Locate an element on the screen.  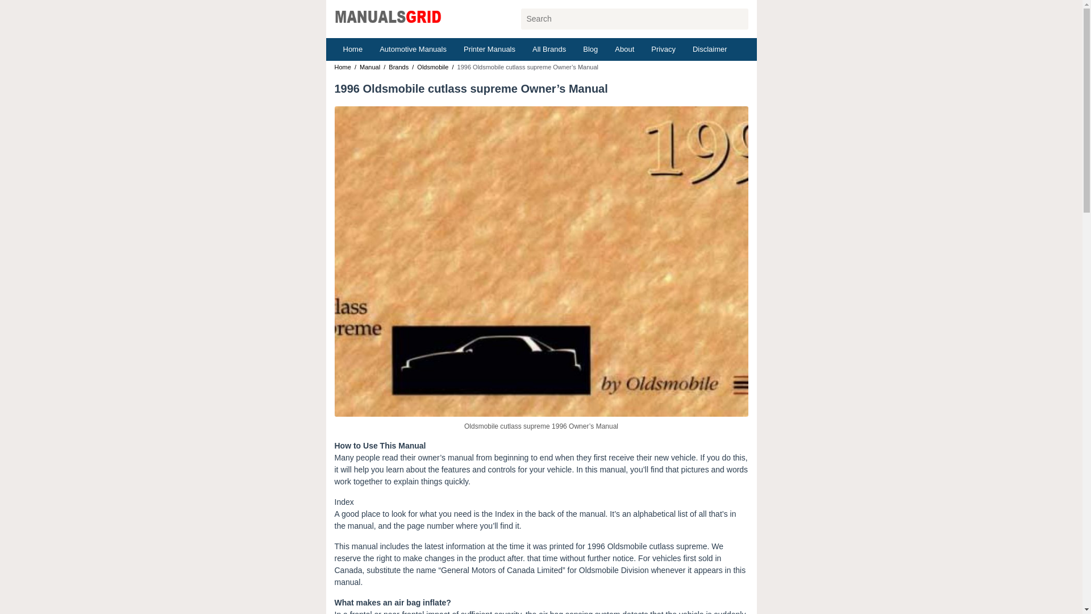
About is located at coordinates (624, 49).